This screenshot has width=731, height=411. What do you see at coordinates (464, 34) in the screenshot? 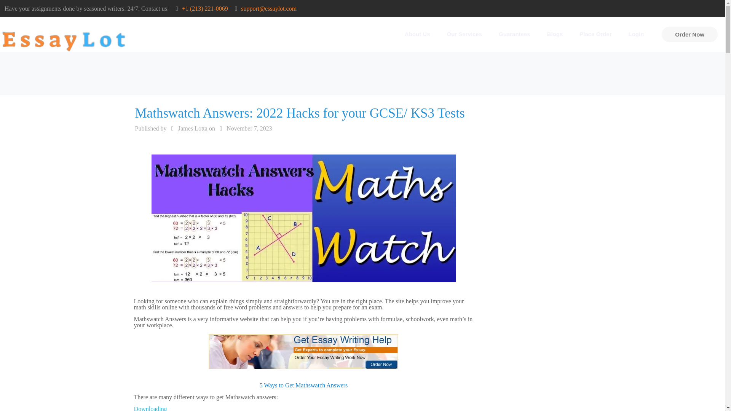
I see `Our Services` at bounding box center [464, 34].